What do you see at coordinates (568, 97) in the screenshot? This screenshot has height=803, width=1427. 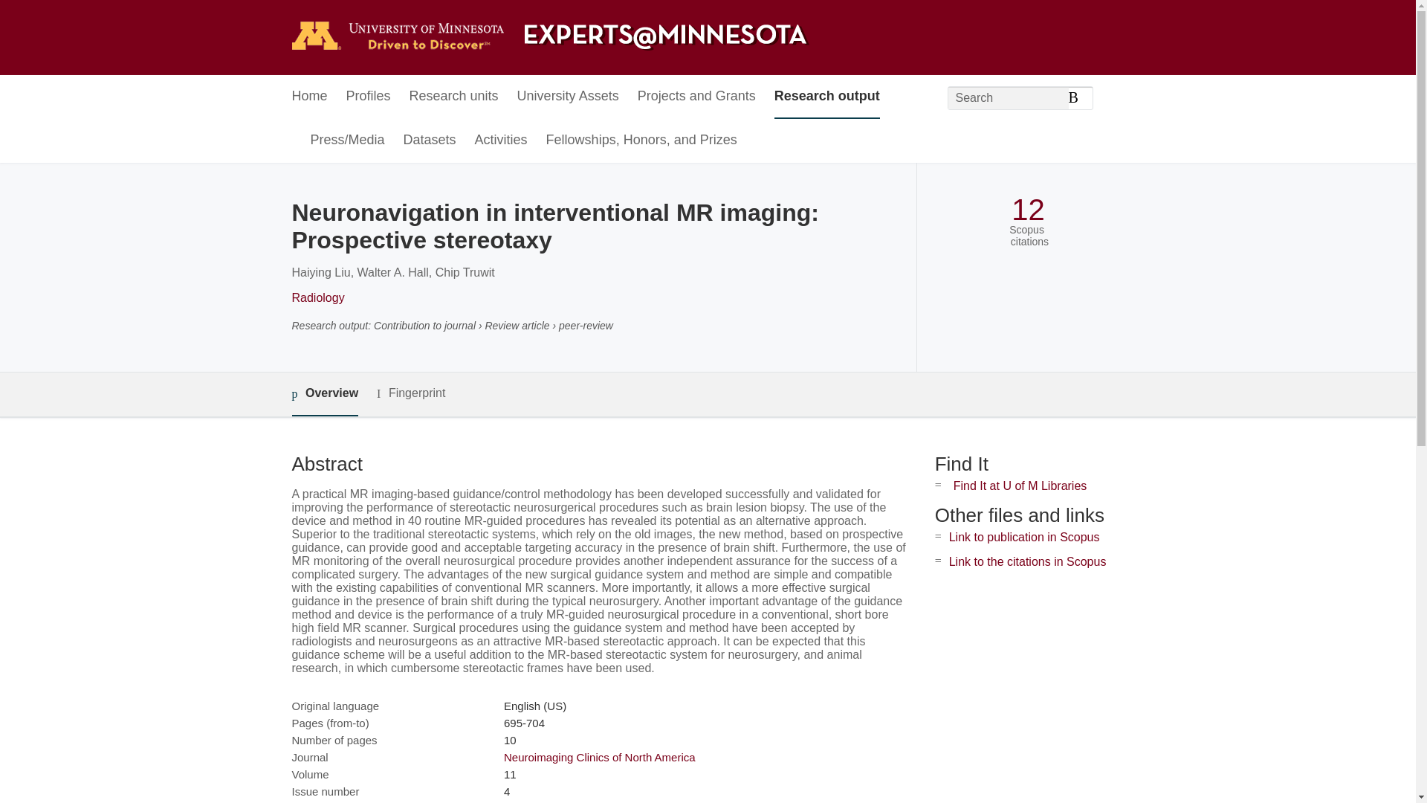 I see `University Assets` at bounding box center [568, 97].